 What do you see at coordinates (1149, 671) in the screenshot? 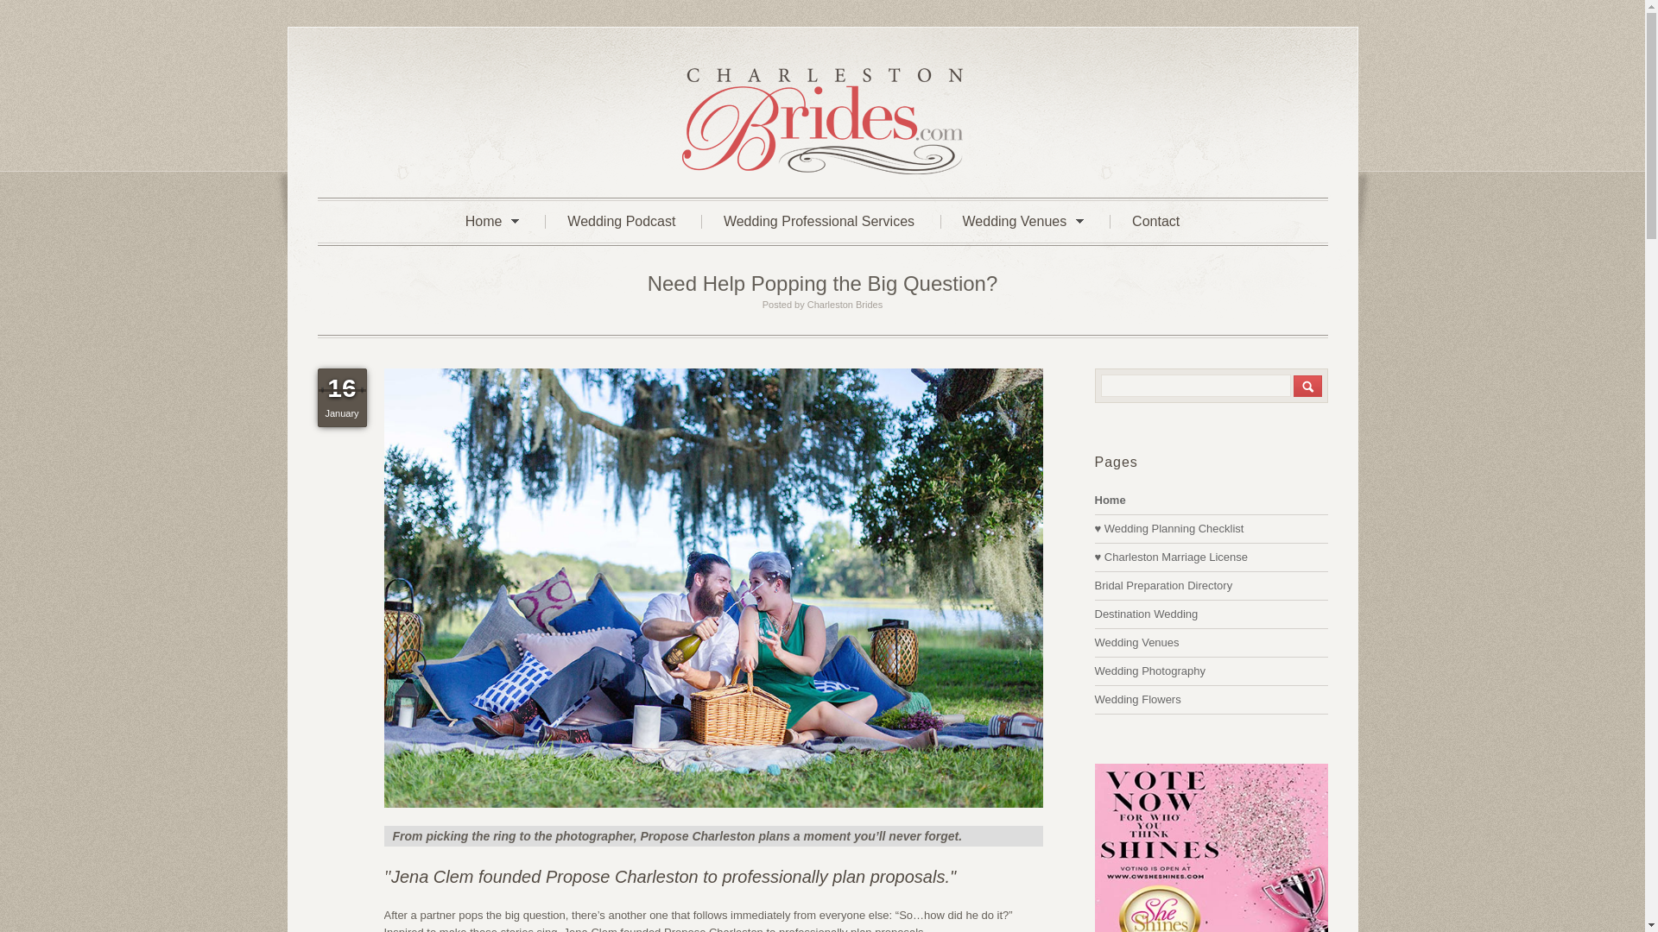
I see `Photography` at bounding box center [1149, 671].